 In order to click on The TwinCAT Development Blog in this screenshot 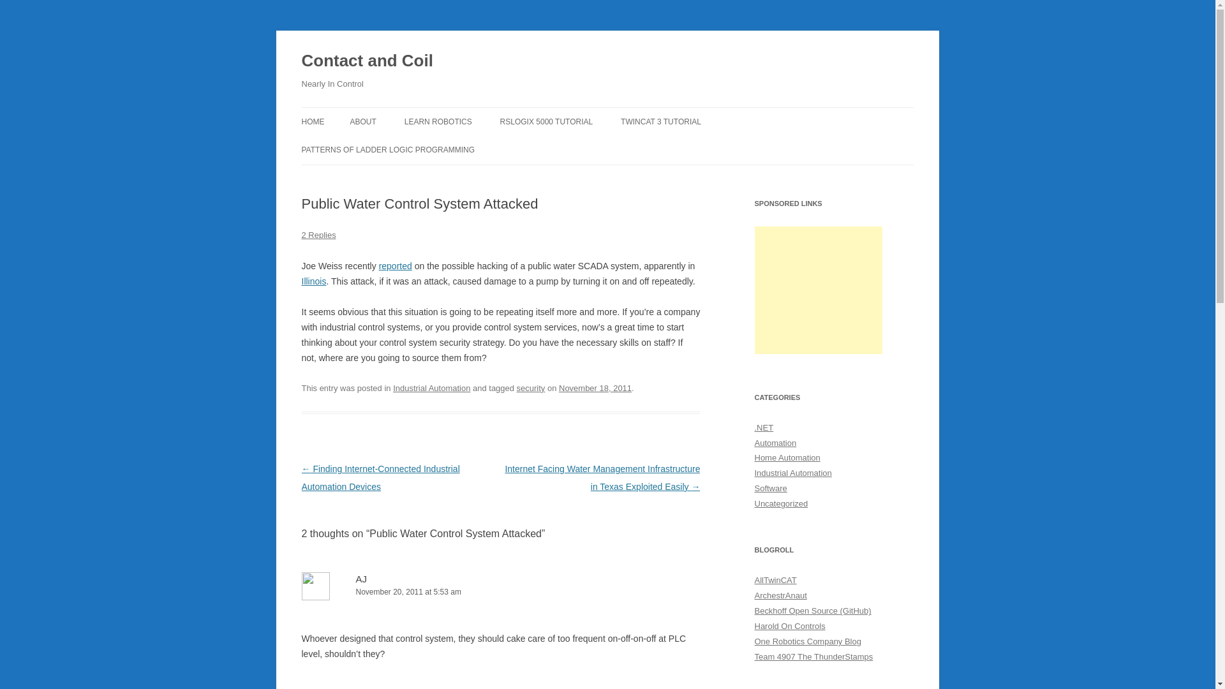, I will do `click(775, 579)`.